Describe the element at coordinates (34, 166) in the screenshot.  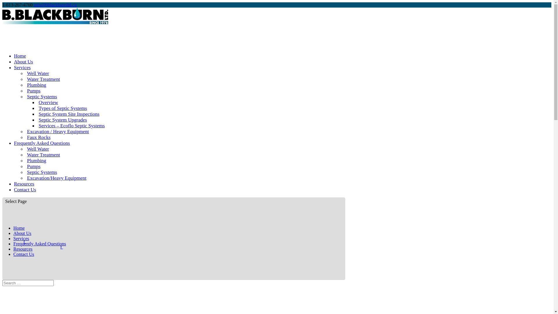
I see `Pumps` at that location.